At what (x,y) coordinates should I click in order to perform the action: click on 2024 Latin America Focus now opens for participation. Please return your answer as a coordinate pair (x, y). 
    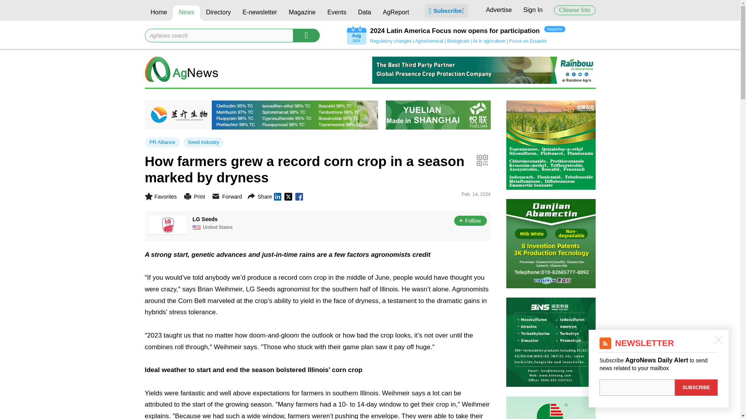
    Looking at the image, I should click on (455, 31).